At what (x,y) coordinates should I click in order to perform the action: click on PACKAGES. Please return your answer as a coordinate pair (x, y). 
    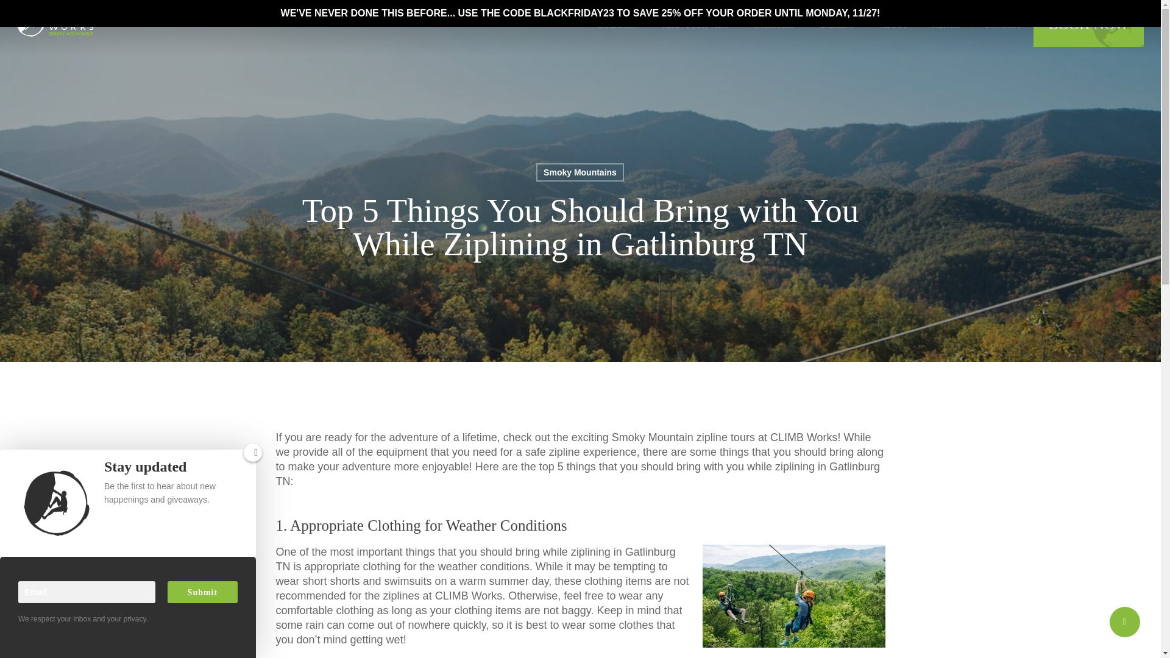
    Looking at the image, I should click on (774, 23).